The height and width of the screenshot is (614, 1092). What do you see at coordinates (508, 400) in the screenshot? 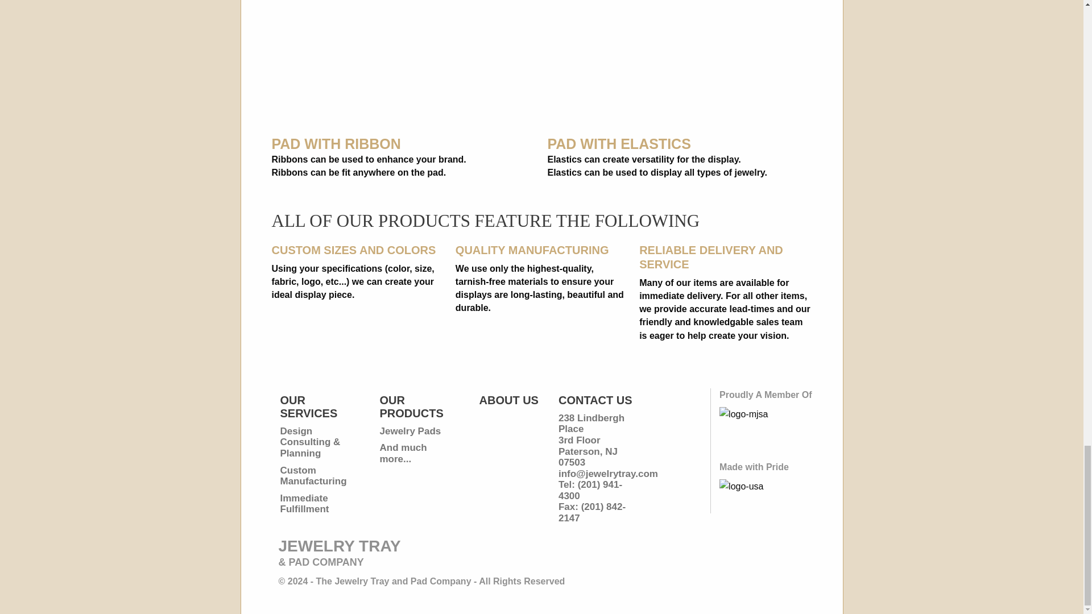
I see `ABOUT US` at bounding box center [508, 400].